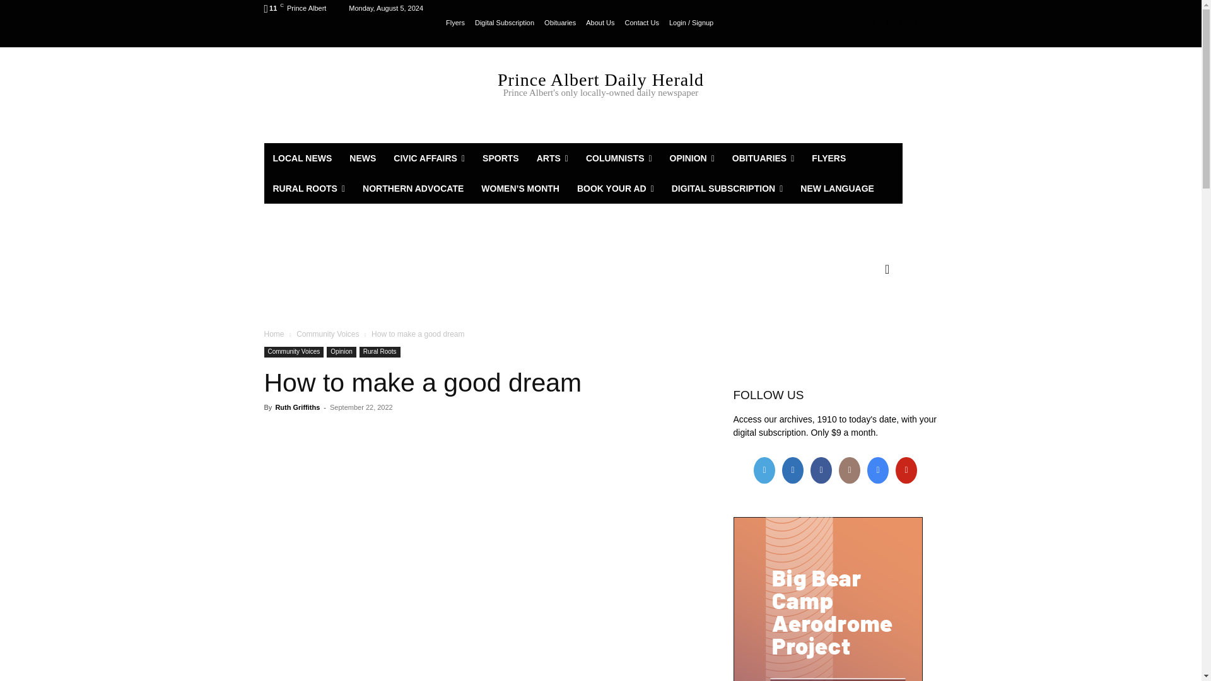 This screenshot has width=1211, height=681. What do you see at coordinates (887, 23) in the screenshot?
I see `Instagram` at bounding box center [887, 23].